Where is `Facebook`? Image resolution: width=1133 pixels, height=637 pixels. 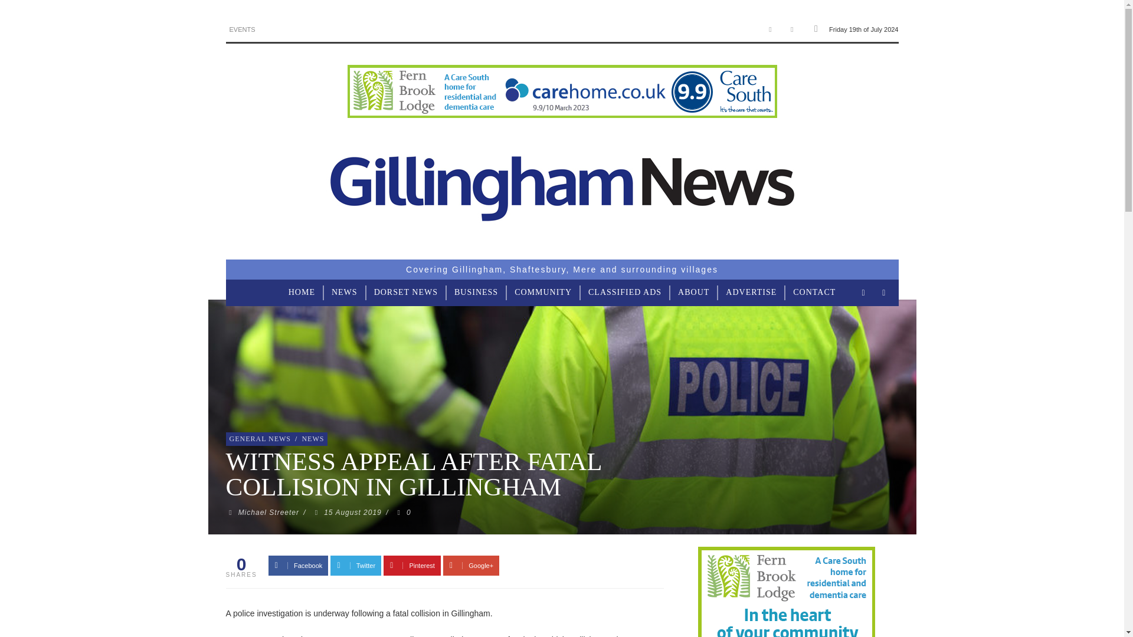 Facebook is located at coordinates (299, 565).